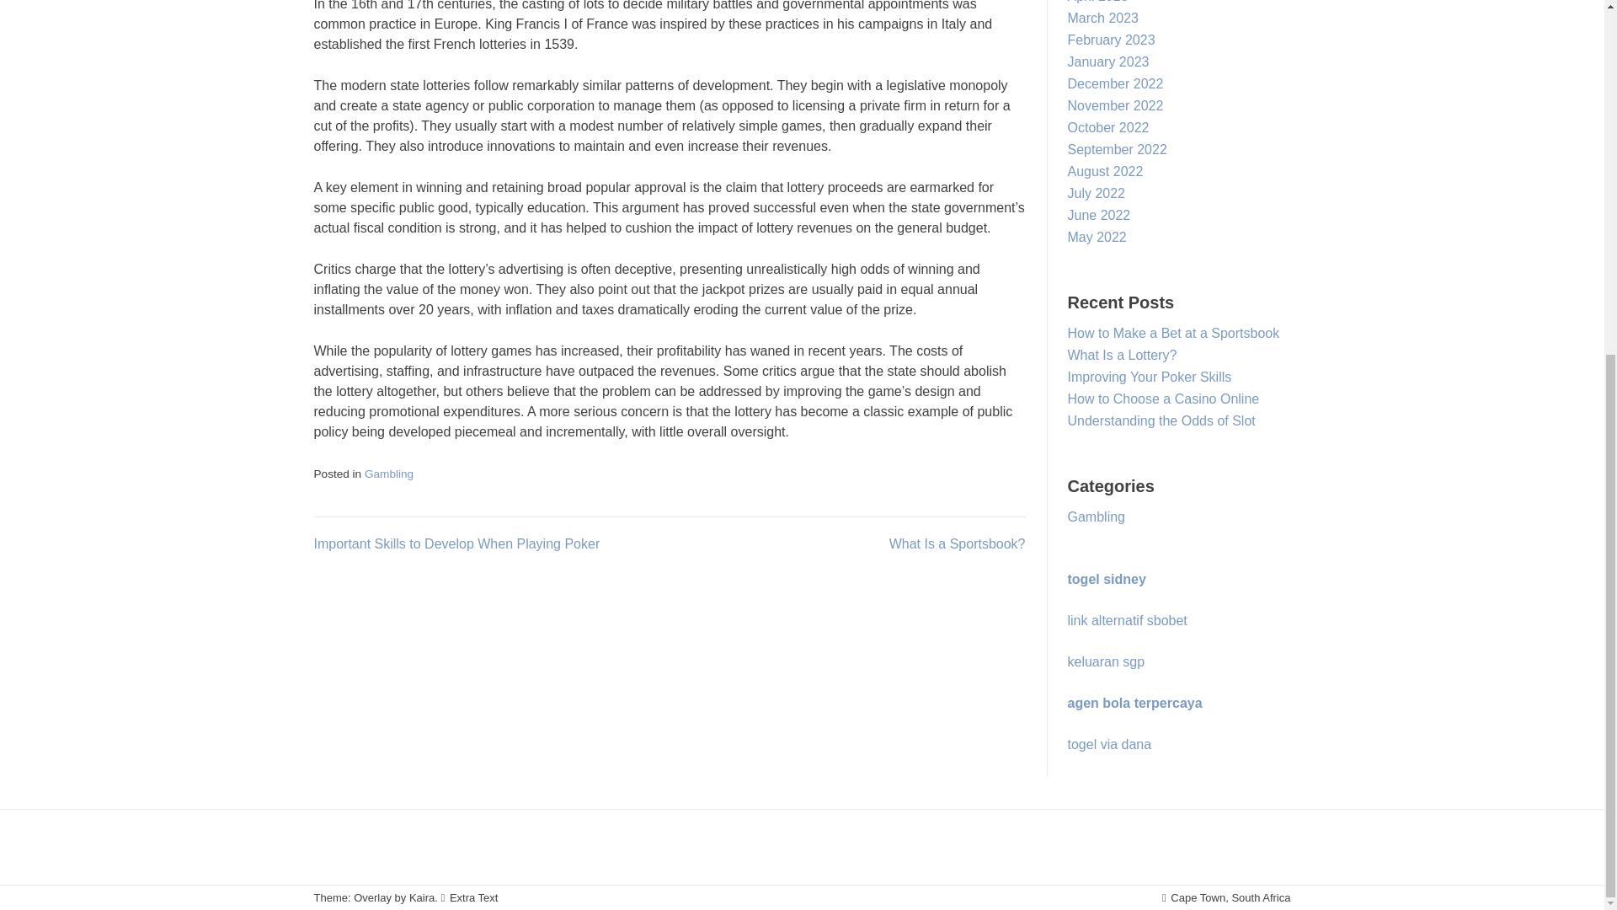 The width and height of the screenshot is (1617, 910). What do you see at coordinates (1117, 148) in the screenshot?
I see `September 2022` at bounding box center [1117, 148].